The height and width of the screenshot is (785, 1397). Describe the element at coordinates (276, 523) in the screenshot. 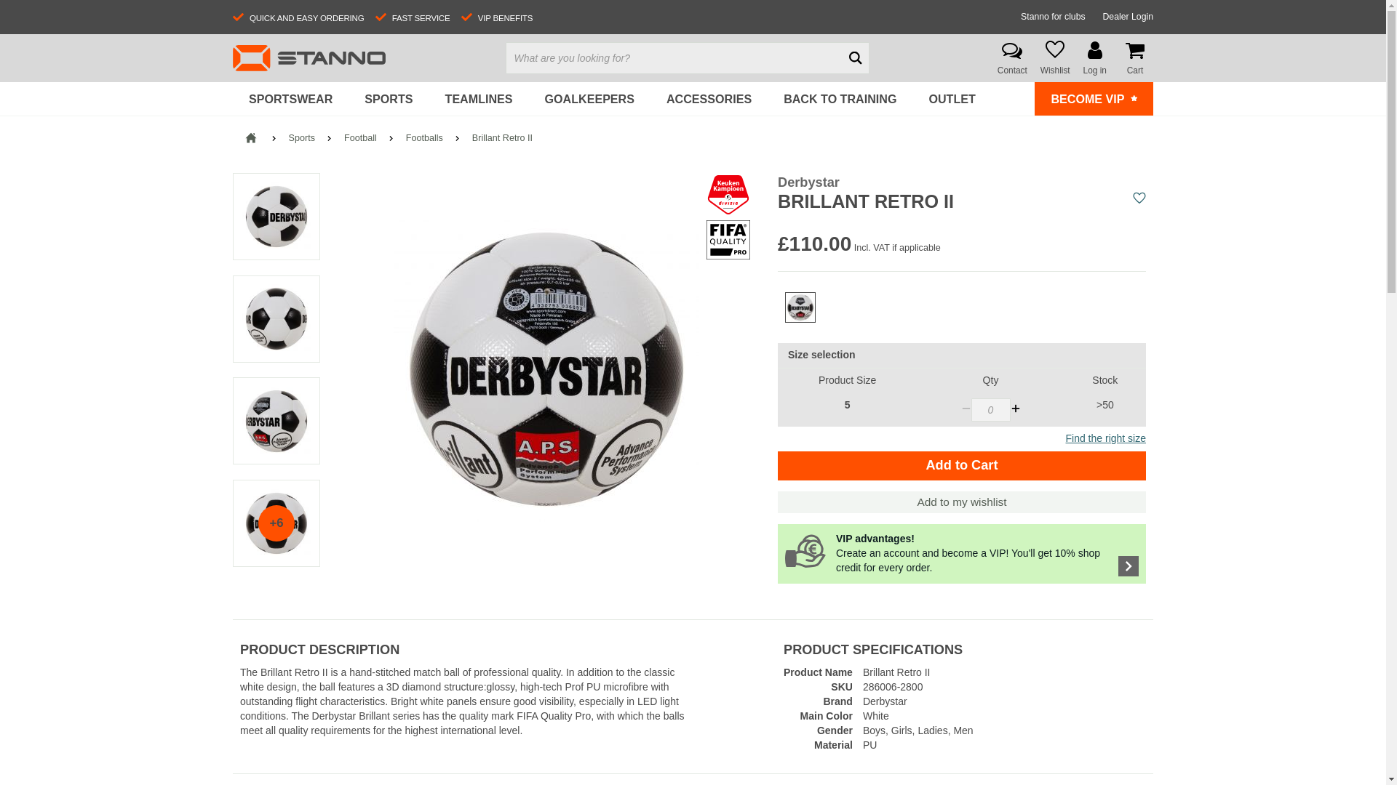

I see `View more images` at that location.